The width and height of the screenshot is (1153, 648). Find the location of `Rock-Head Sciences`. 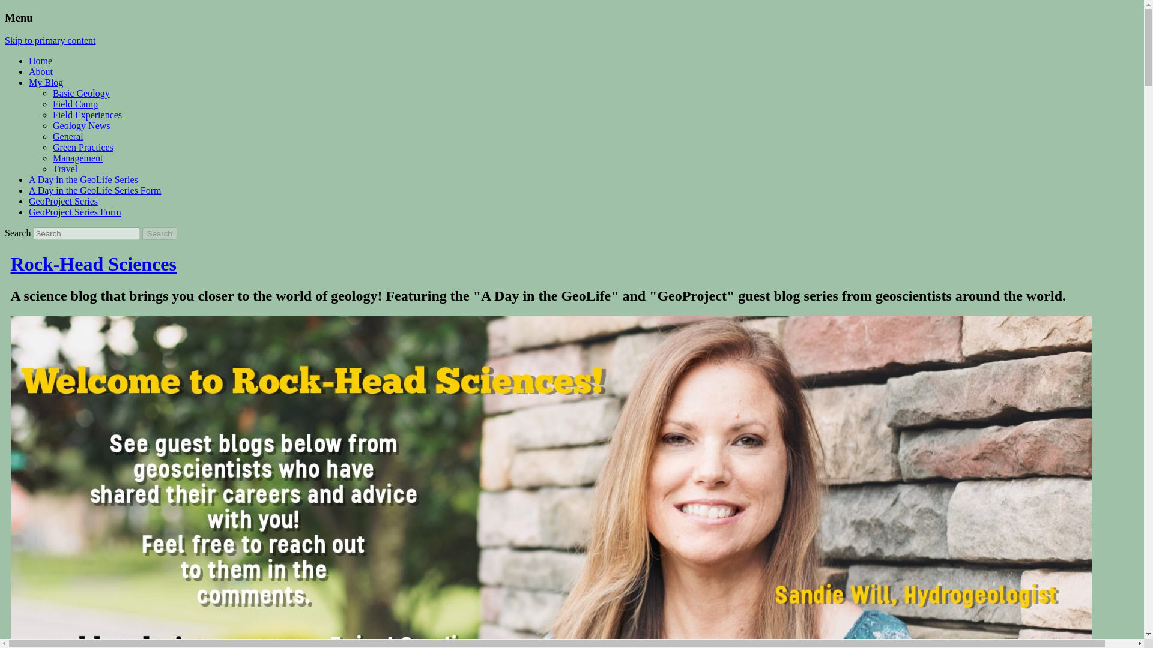

Rock-Head Sciences is located at coordinates (93, 264).